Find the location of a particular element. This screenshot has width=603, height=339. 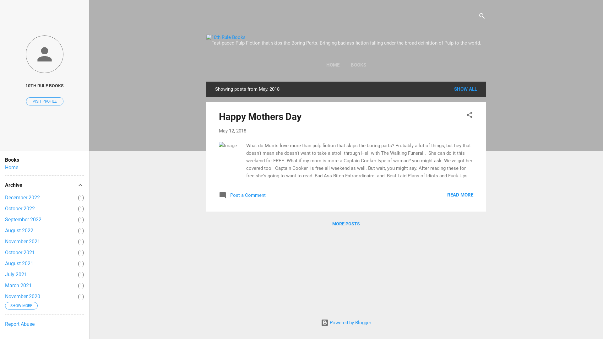

BOOKS is located at coordinates (358, 65).